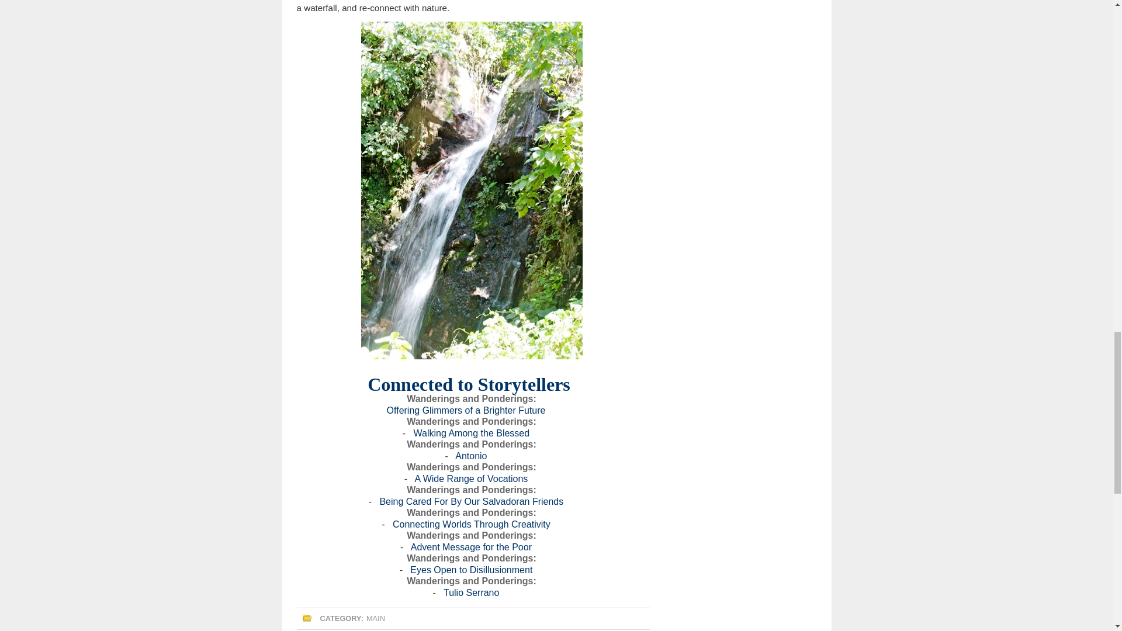  Describe the element at coordinates (472, 433) in the screenshot. I see `Walking Among the Blessed` at that location.